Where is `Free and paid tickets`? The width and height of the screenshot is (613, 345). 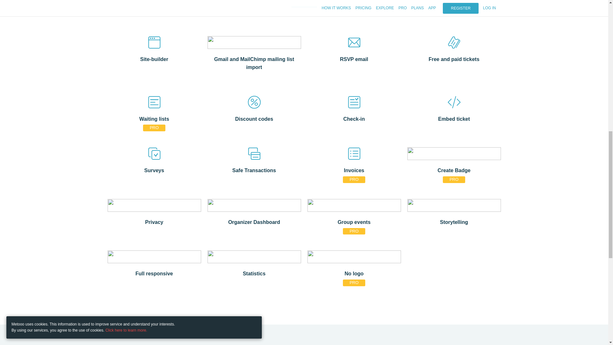 Free and paid tickets is located at coordinates (454, 58).